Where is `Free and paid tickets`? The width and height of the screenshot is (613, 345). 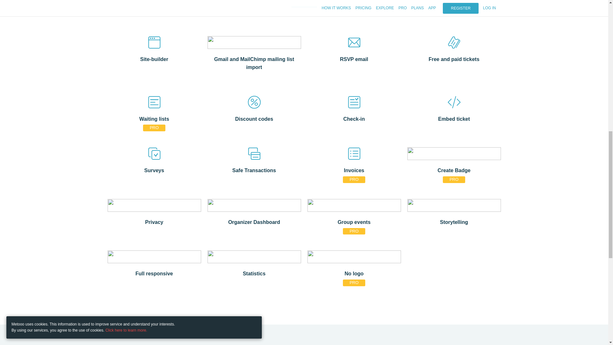 Free and paid tickets is located at coordinates (454, 58).